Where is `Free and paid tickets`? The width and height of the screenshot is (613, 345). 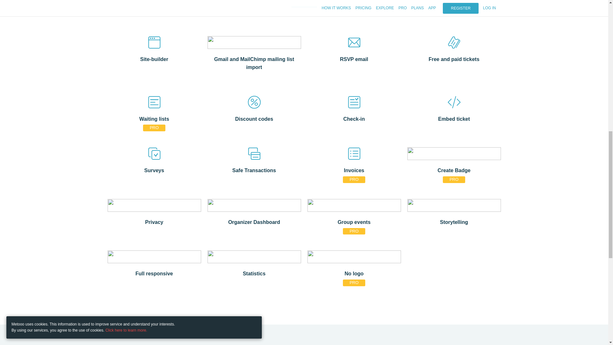 Free and paid tickets is located at coordinates (454, 58).